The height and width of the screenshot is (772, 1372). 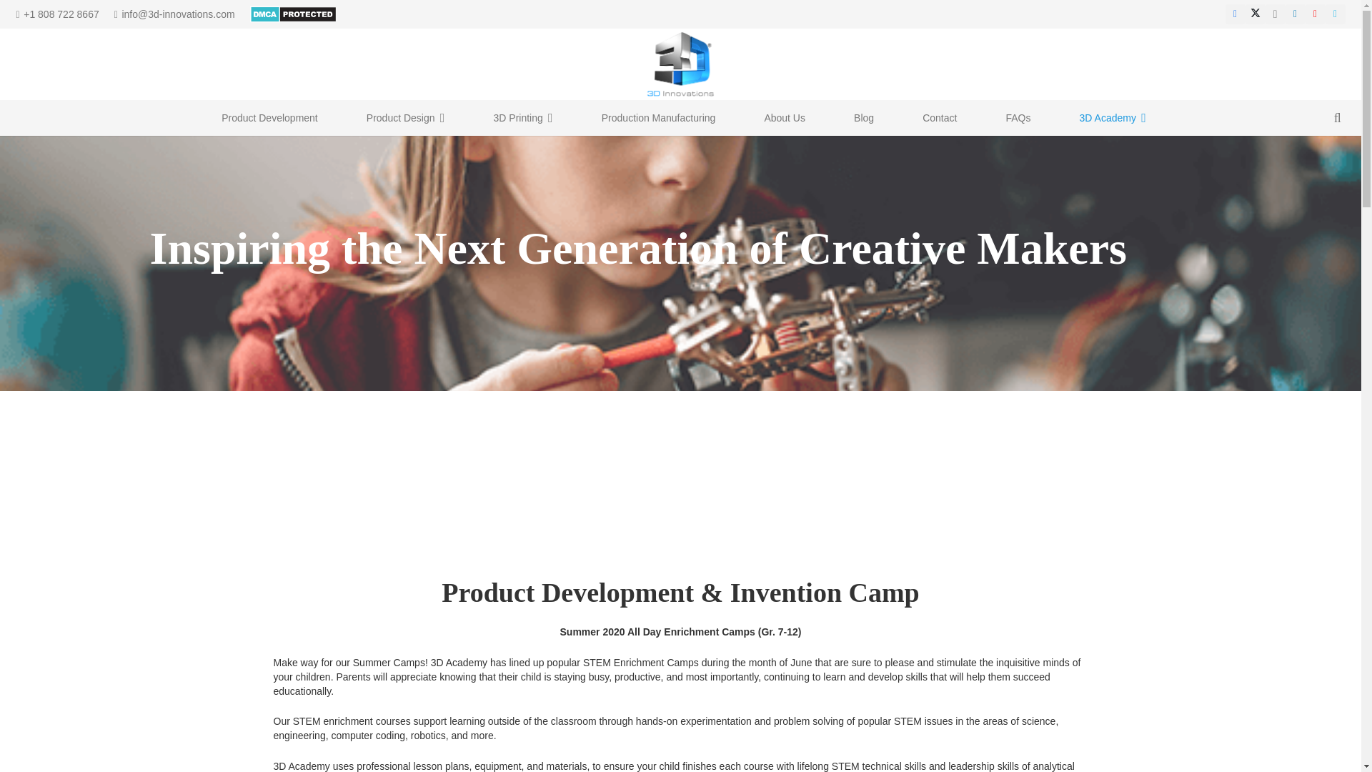 I want to click on Blog, so click(x=863, y=118).